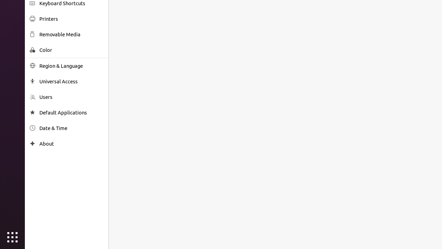 This screenshot has width=442, height=249. Describe the element at coordinates (71, 50) in the screenshot. I see `Color` at that location.